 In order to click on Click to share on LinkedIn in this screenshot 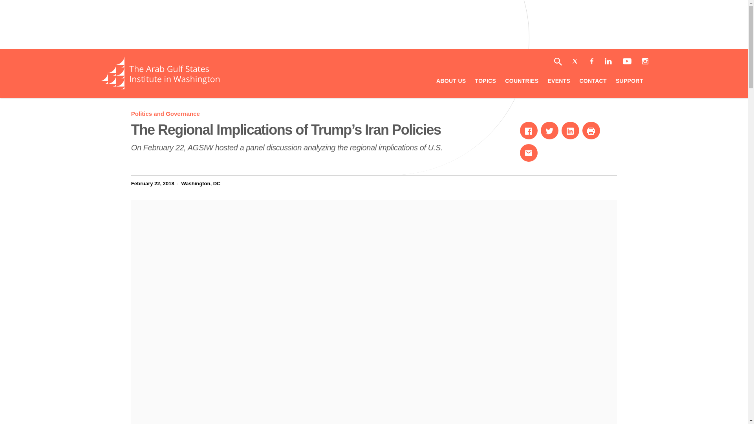, I will do `click(159, 87)`.